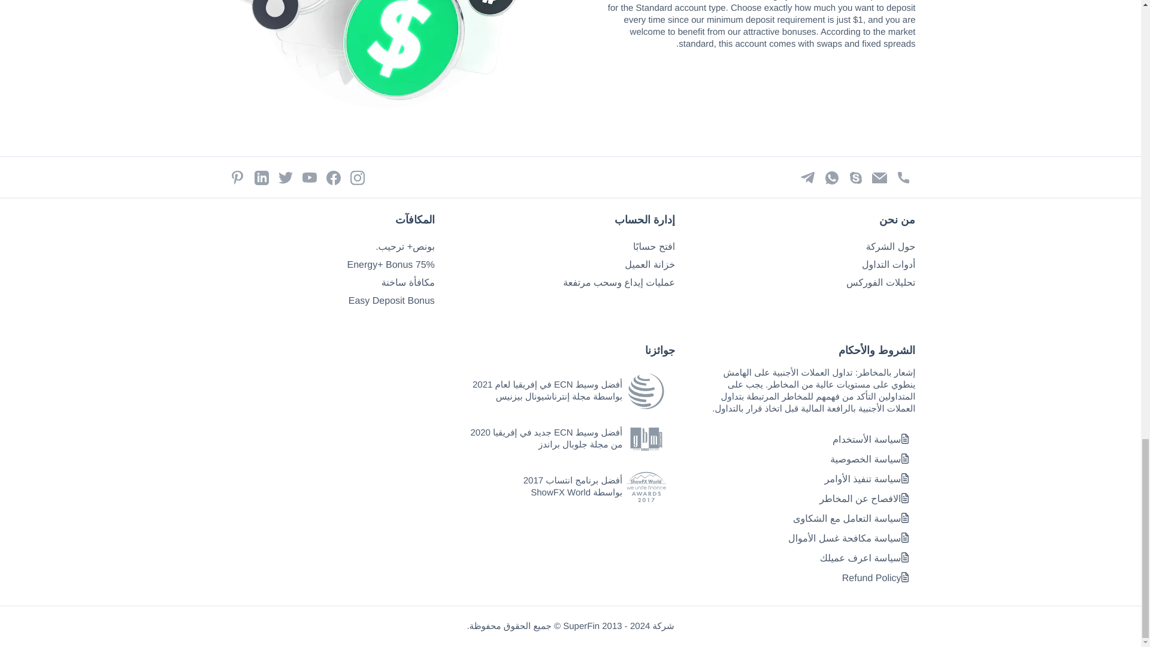 Image resolution: width=1150 pixels, height=647 pixels. Describe the element at coordinates (391, 301) in the screenshot. I see `Easy Deposit Bonus` at that location.